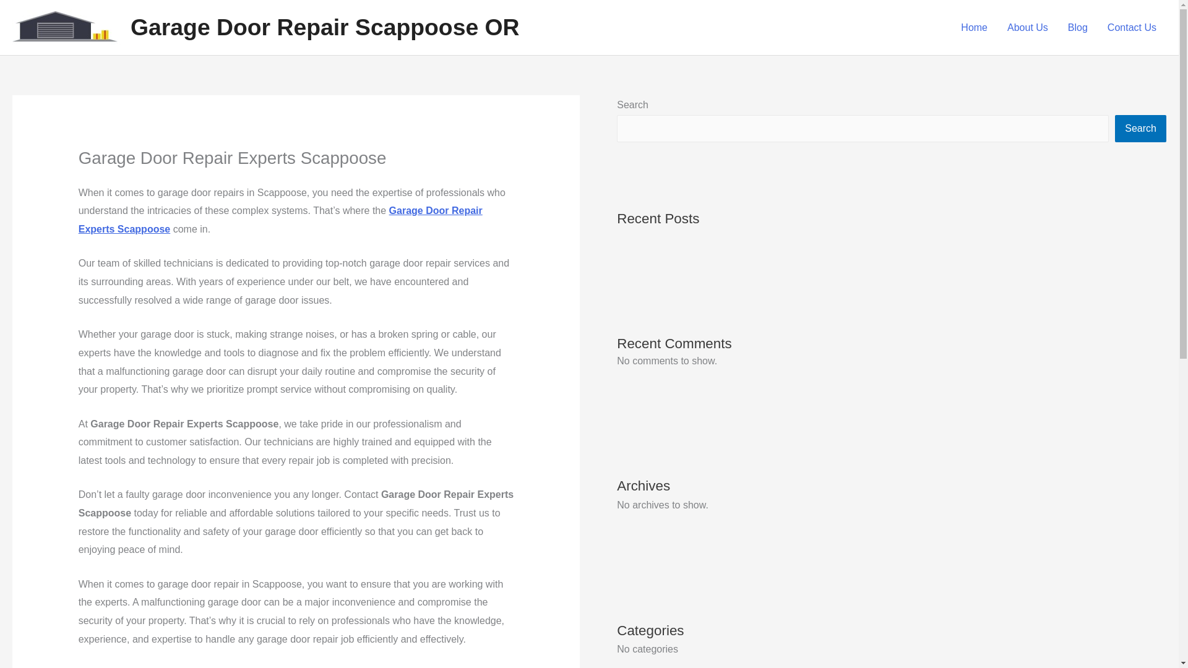 The image size is (1188, 668). What do you see at coordinates (1028, 27) in the screenshot?
I see `About Us` at bounding box center [1028, 27].